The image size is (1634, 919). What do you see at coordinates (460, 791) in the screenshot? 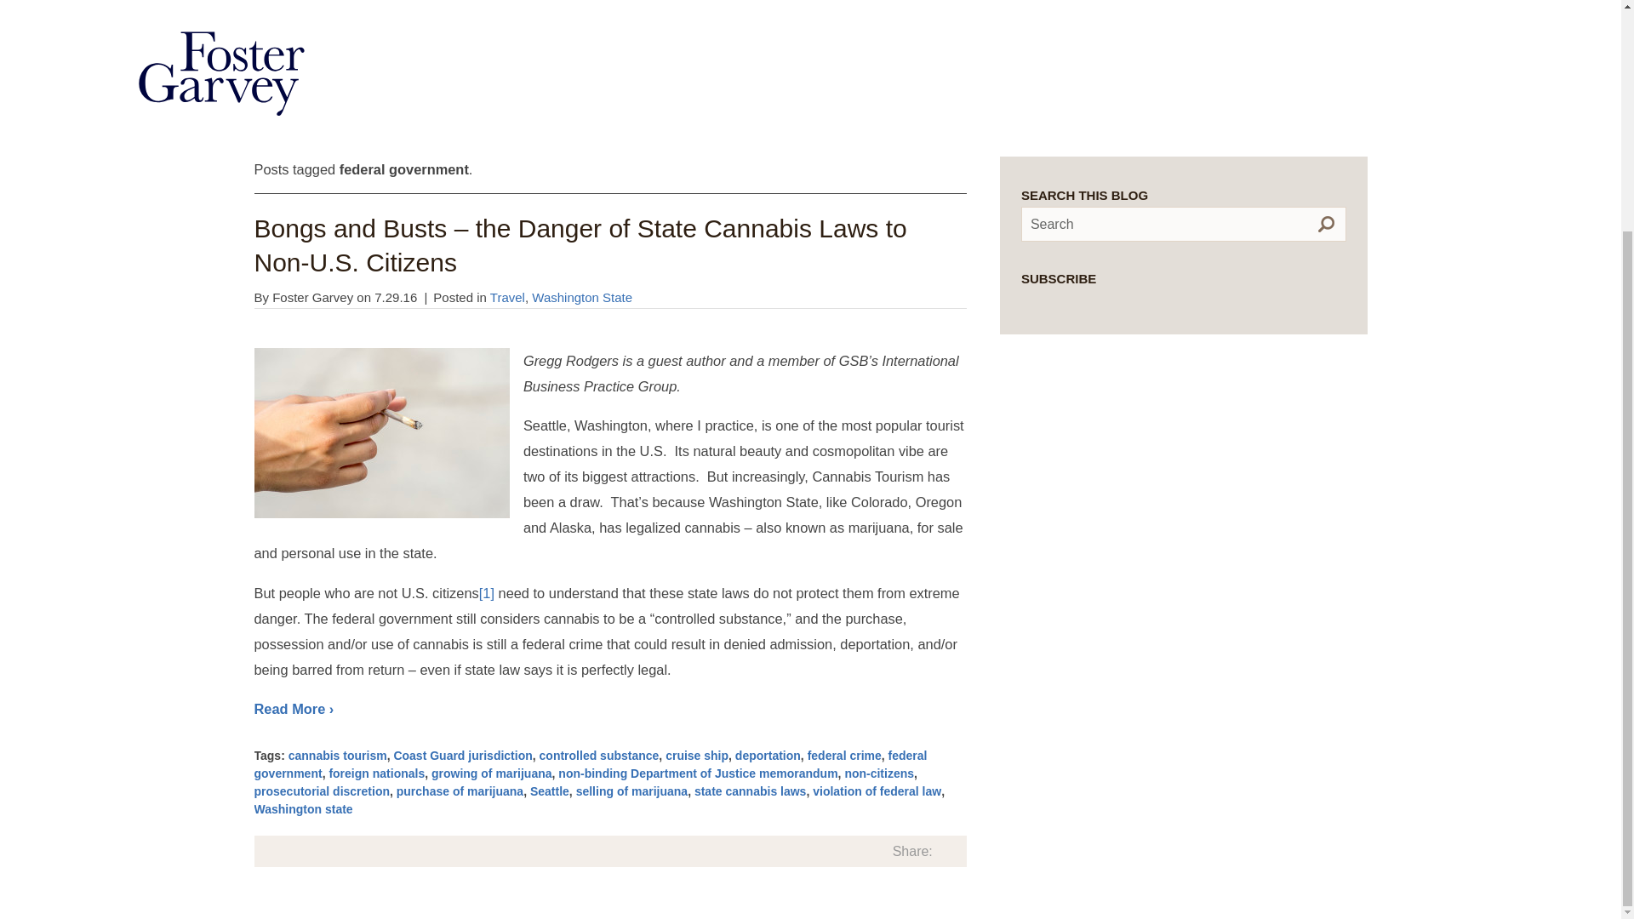
I see `purchase of marijuana` at bounding box center [460, 791].